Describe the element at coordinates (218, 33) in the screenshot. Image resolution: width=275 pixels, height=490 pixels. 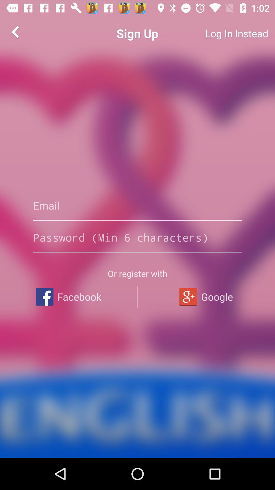
I see `flip until the log in instead item` at that location.